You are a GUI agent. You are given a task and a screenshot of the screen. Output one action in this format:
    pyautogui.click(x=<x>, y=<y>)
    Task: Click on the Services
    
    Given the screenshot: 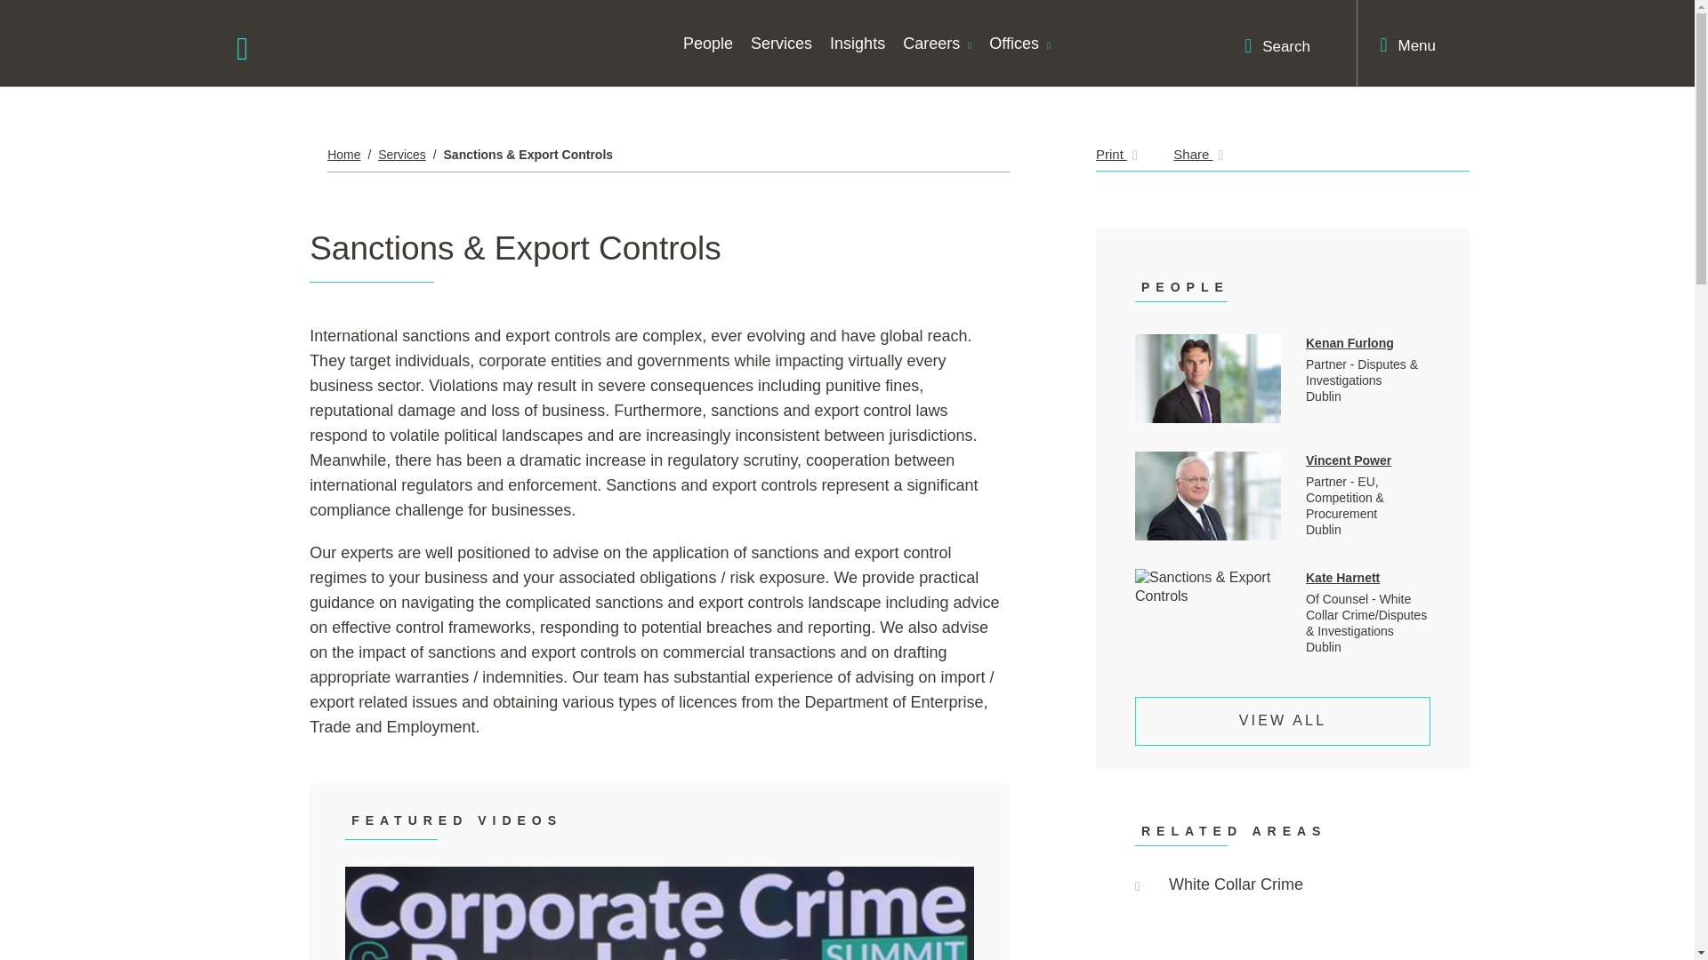 What is the action you would take?
    pyautogui.click(x=781, y=43)
    